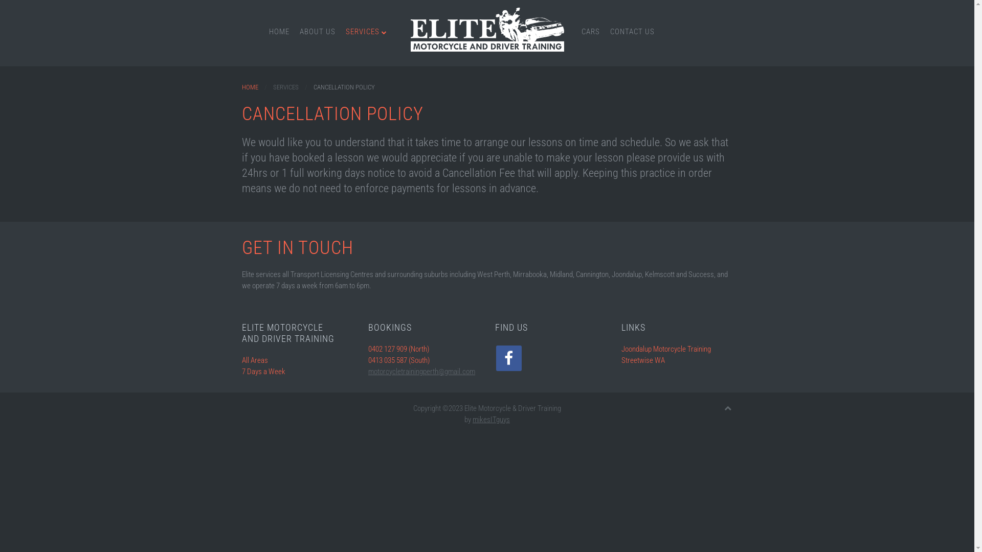 This screenshot has width=982, height=552. What do you see at coordinates (250, 87) in the screenshot?
I see `HOME` at bounding box center [250, 87].